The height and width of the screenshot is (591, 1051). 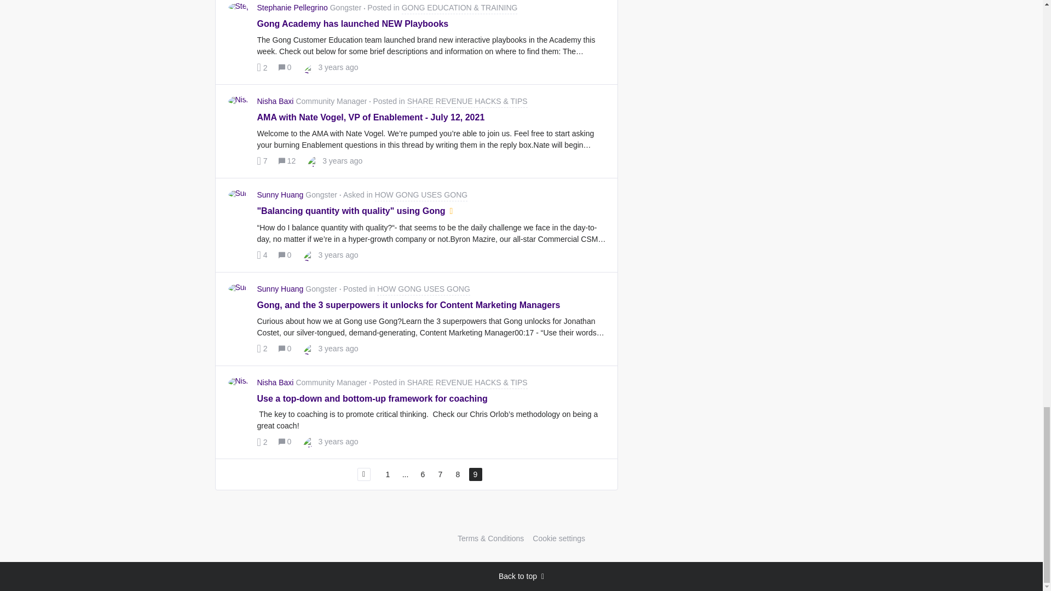 What do you see at coordinates (521, 576) in the screenshot?
I see `Back to top` at bounding box center [521, 576].